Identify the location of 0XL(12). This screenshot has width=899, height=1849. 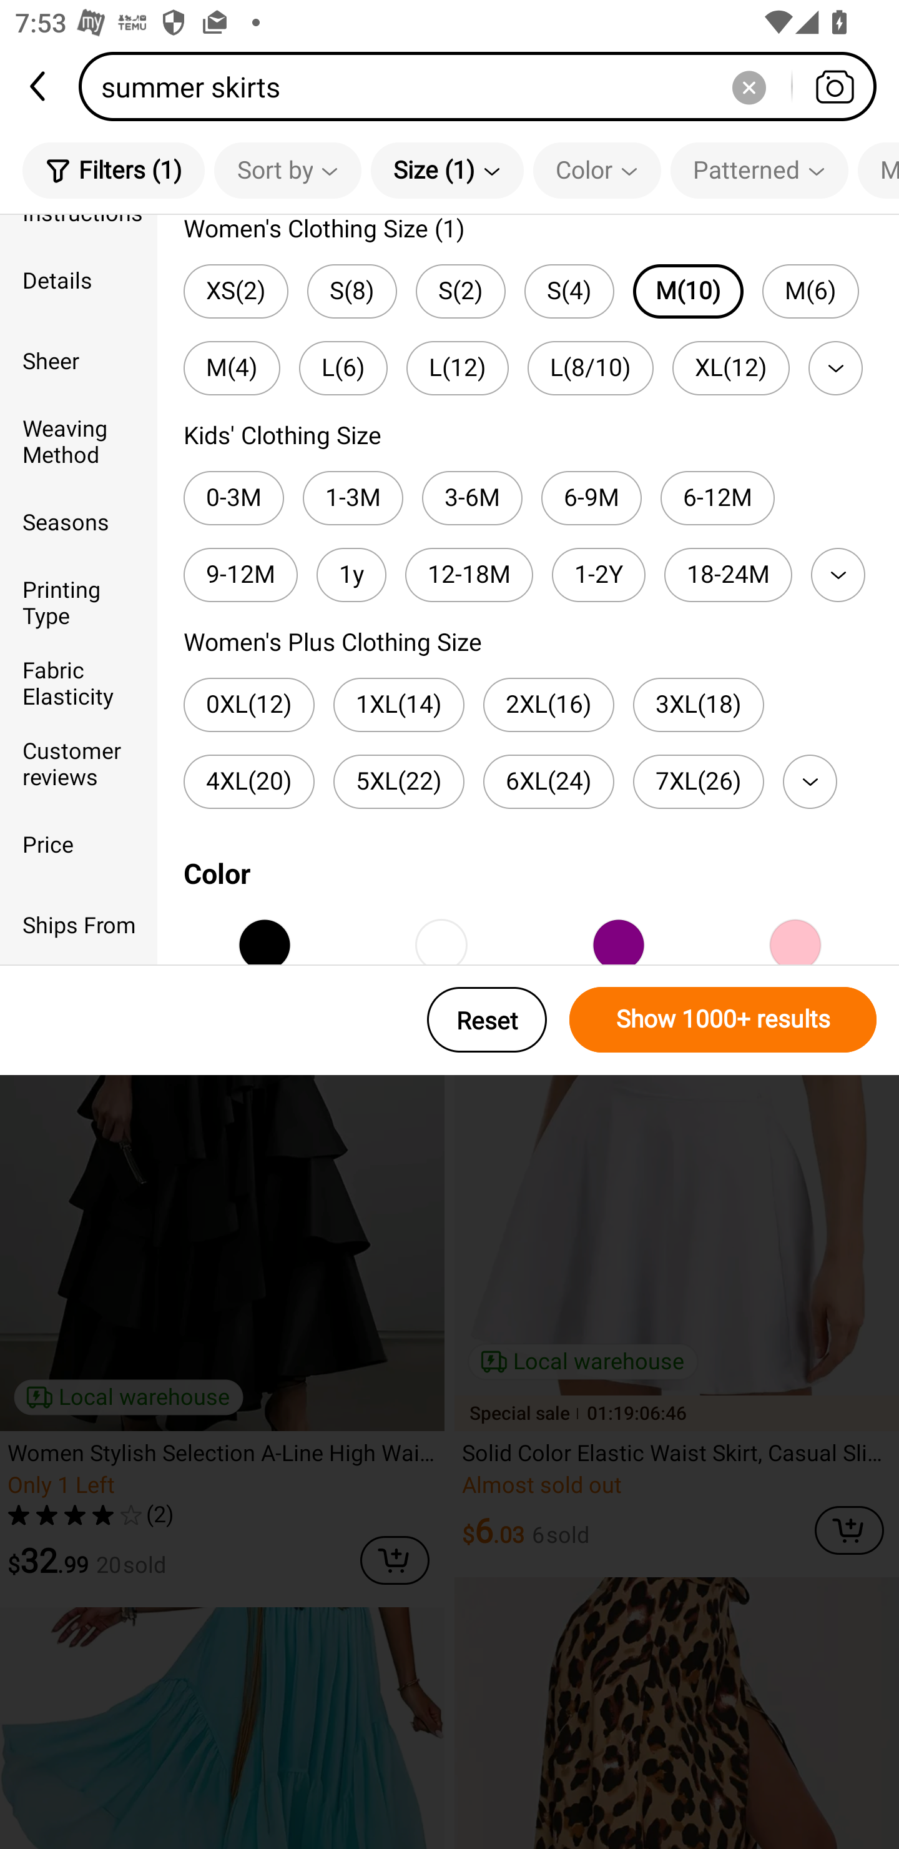
(248, 705).